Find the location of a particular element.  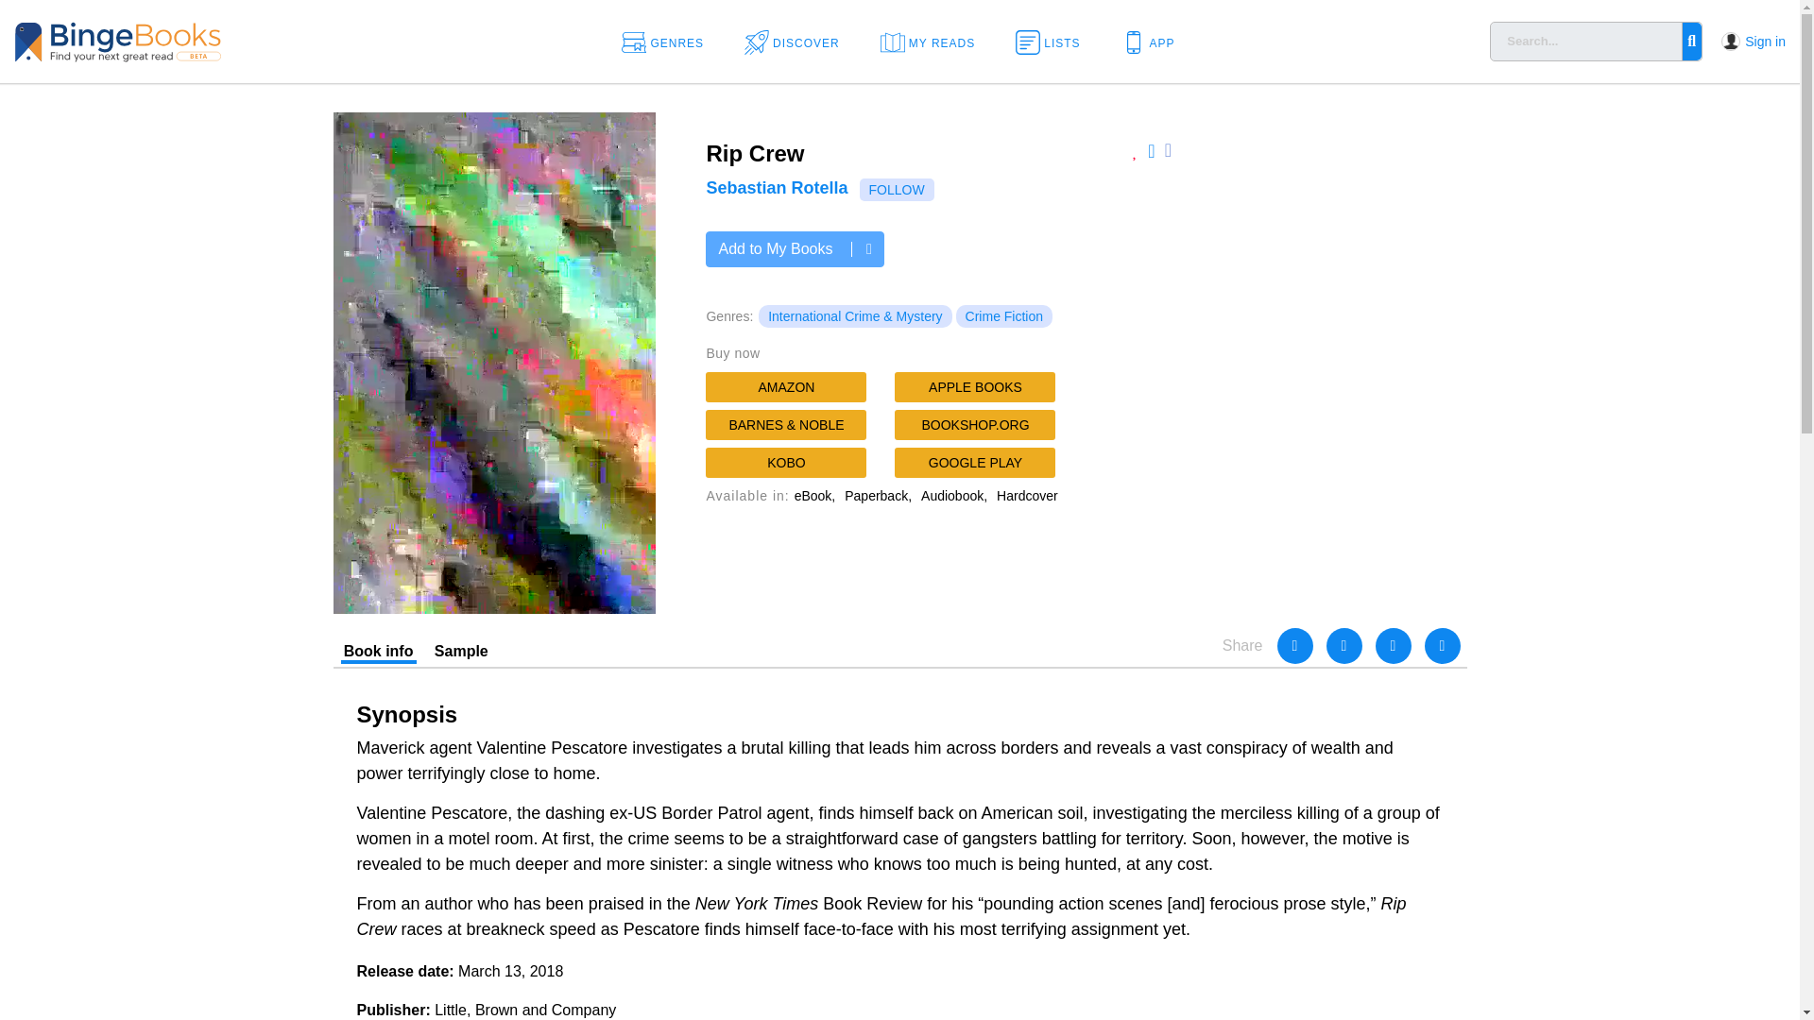

APPLE BOOKS is located at coordinates (975, 387).